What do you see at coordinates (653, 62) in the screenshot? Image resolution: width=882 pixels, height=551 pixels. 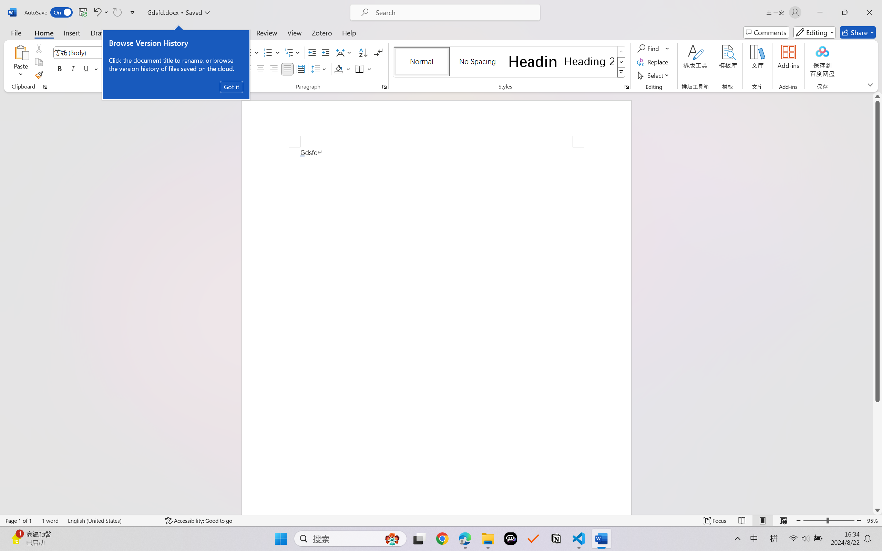 I see `Replace...` at bounding box center [653, 62].